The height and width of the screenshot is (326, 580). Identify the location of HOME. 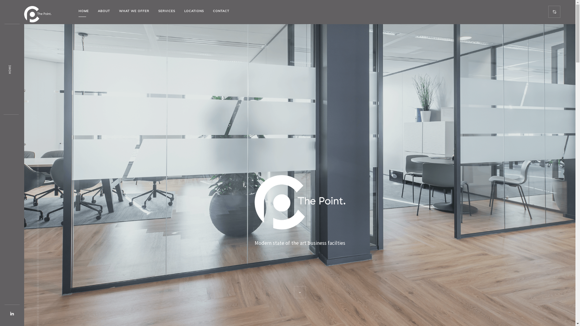
(83, 11).